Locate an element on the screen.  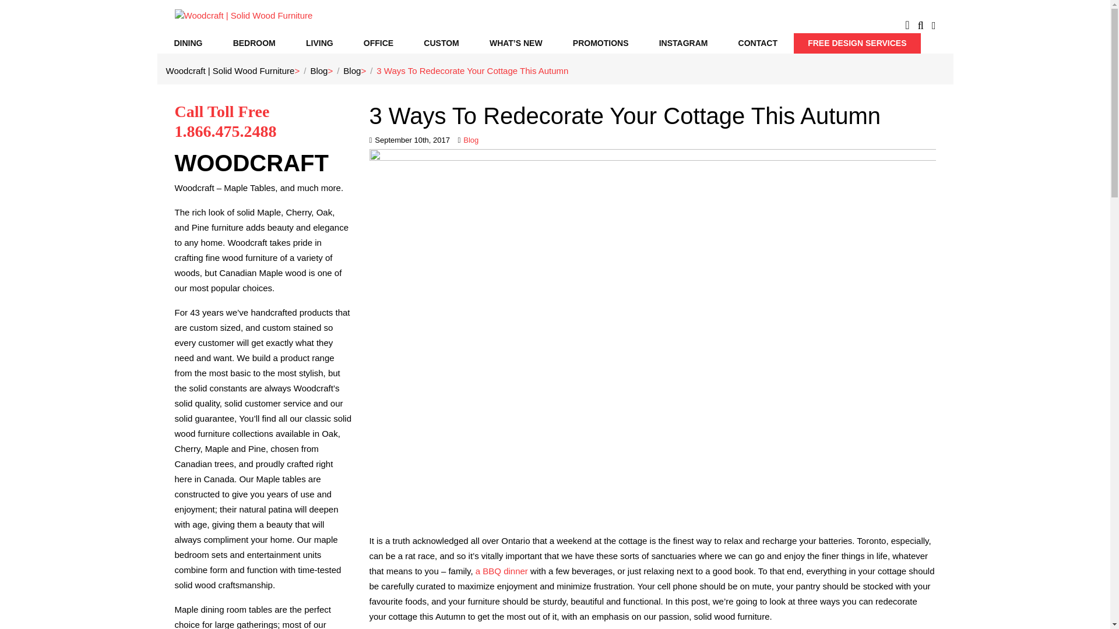
LIVING is located at coordinates (319, 43).